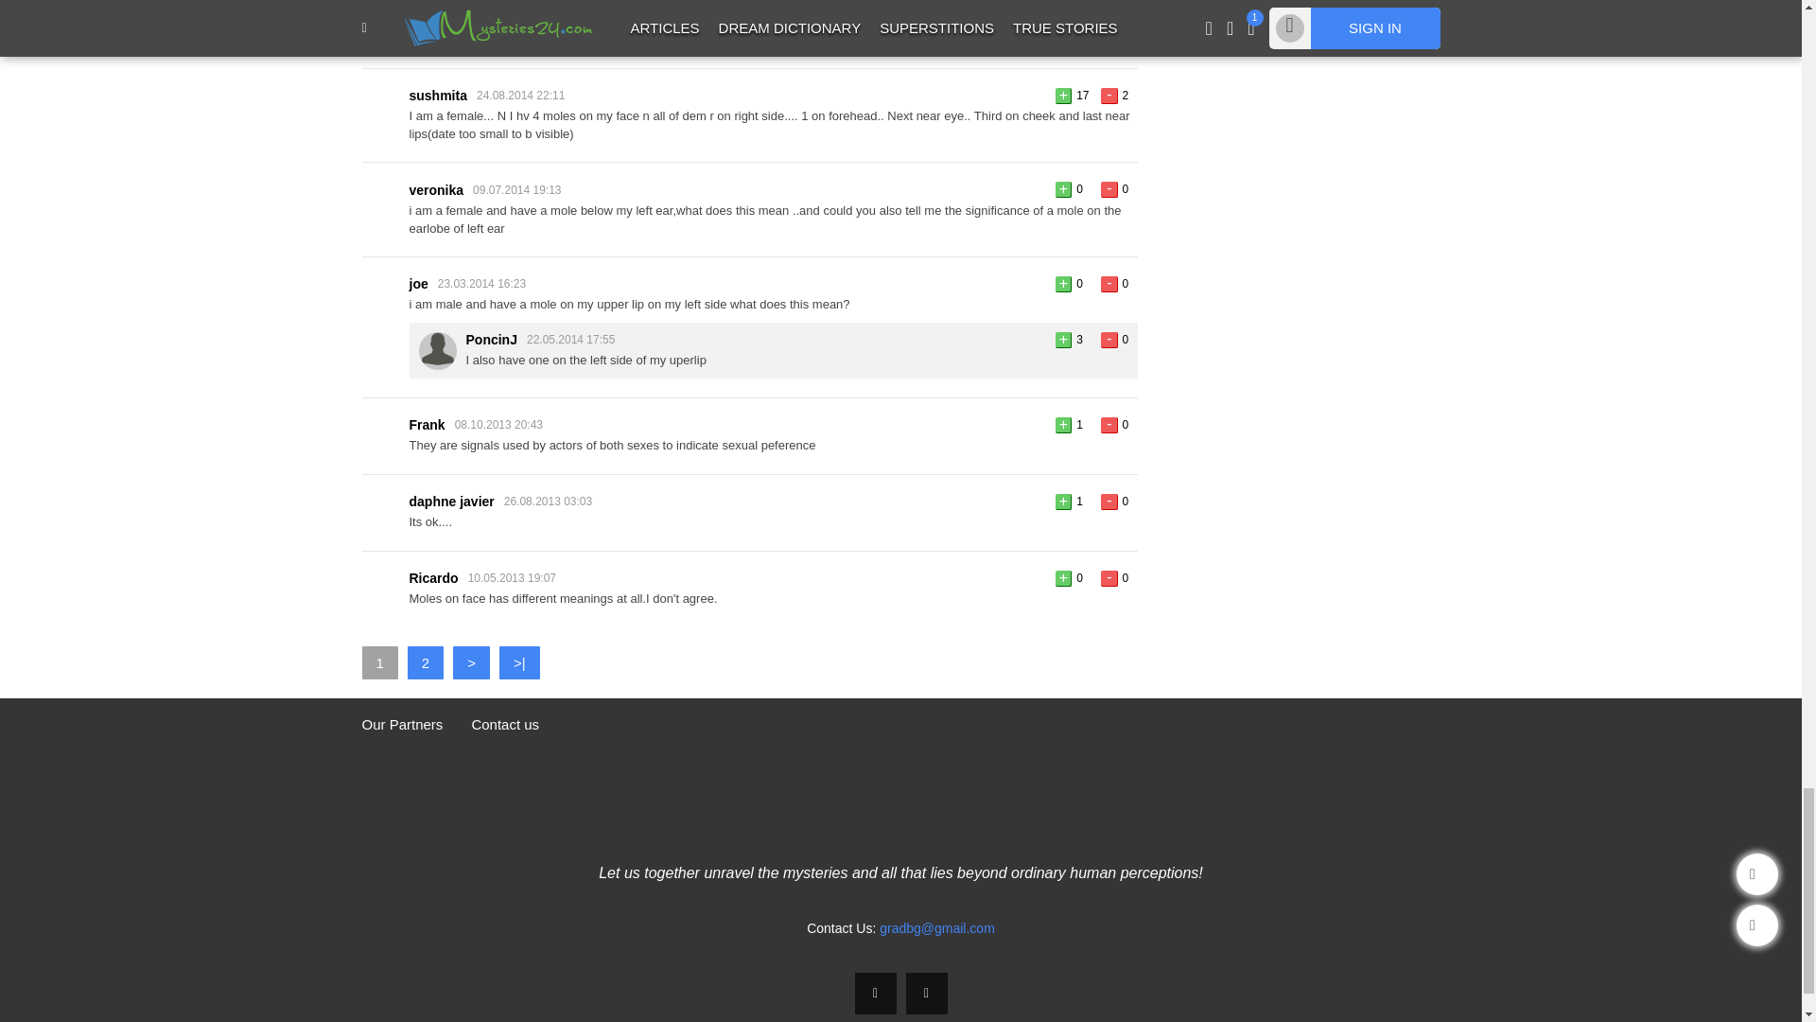 This screenshot has height=1022, width=1816. I want to click on Like, so click(1063, 341).